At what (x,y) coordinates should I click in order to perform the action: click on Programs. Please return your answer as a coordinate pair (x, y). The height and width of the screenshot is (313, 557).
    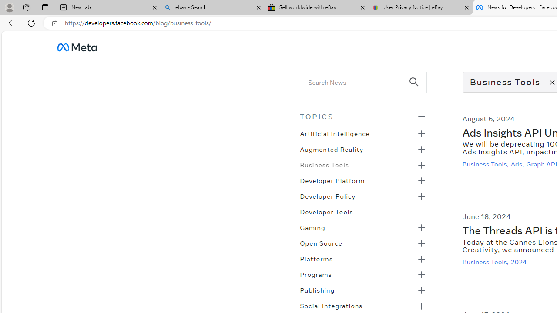
    Looking at the image, I should click on (315, 274).